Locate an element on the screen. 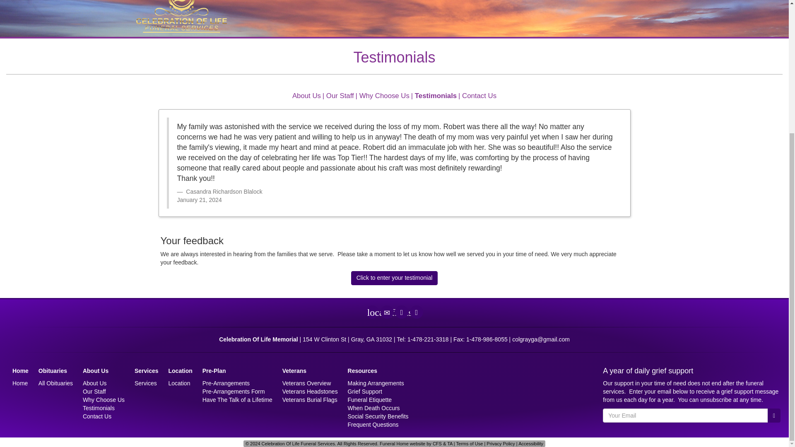 This screenshot has height=447, width=795. VETERANS... is located at coordinates (552, 0).